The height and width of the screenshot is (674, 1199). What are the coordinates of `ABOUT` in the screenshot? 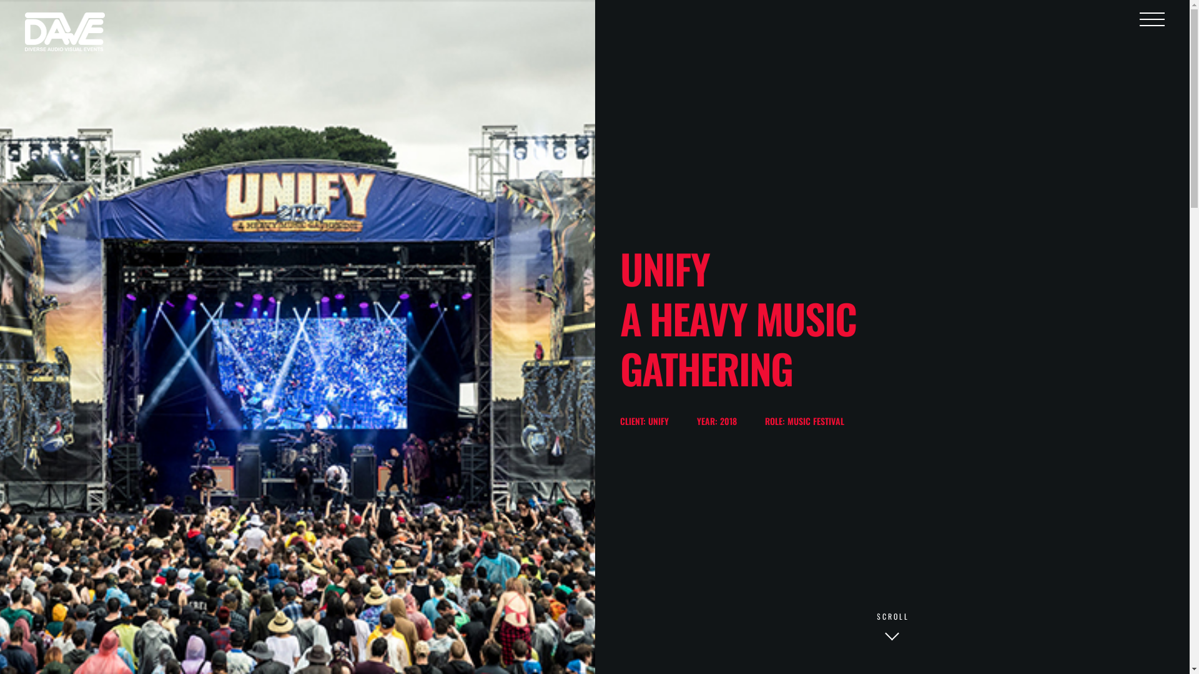 It's located at (332, 501).